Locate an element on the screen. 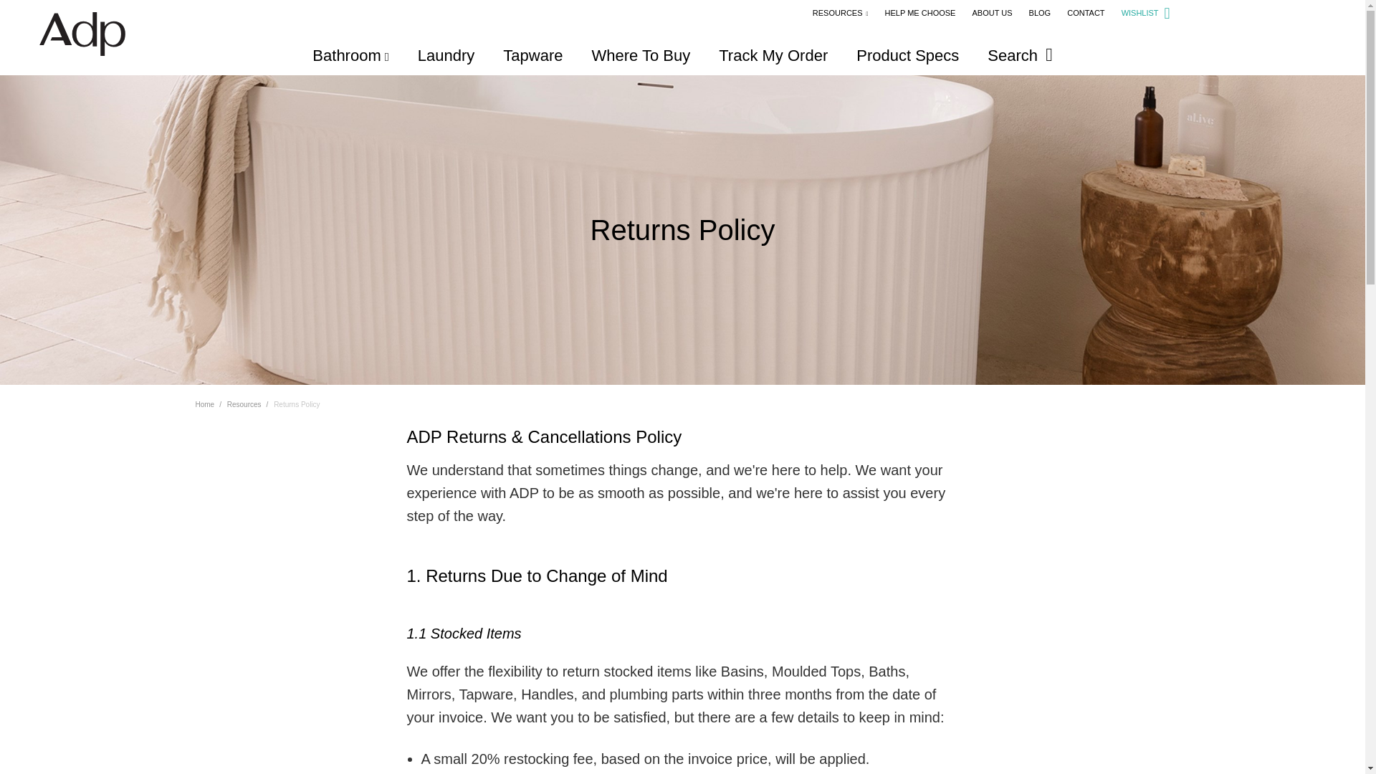 This screenshot has width=1376, height=774. Bathroom is located at coordinates (350, 54).